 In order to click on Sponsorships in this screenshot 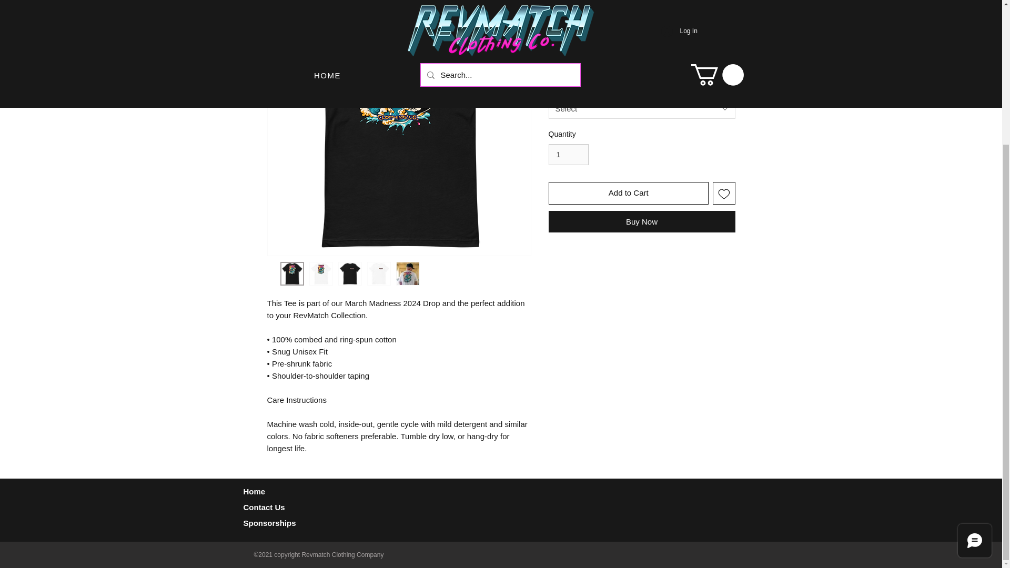, I will do `click(269, 523)`.